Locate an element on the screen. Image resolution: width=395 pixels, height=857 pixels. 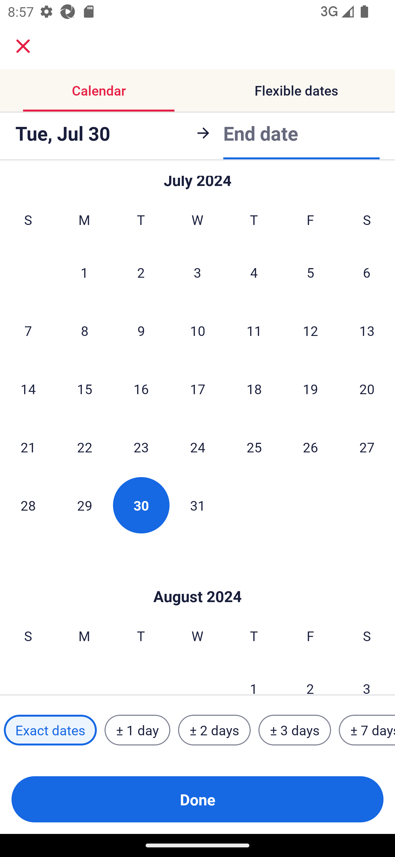
27 Saturday, July 27, 2024 is located at coordinates (367, 447).